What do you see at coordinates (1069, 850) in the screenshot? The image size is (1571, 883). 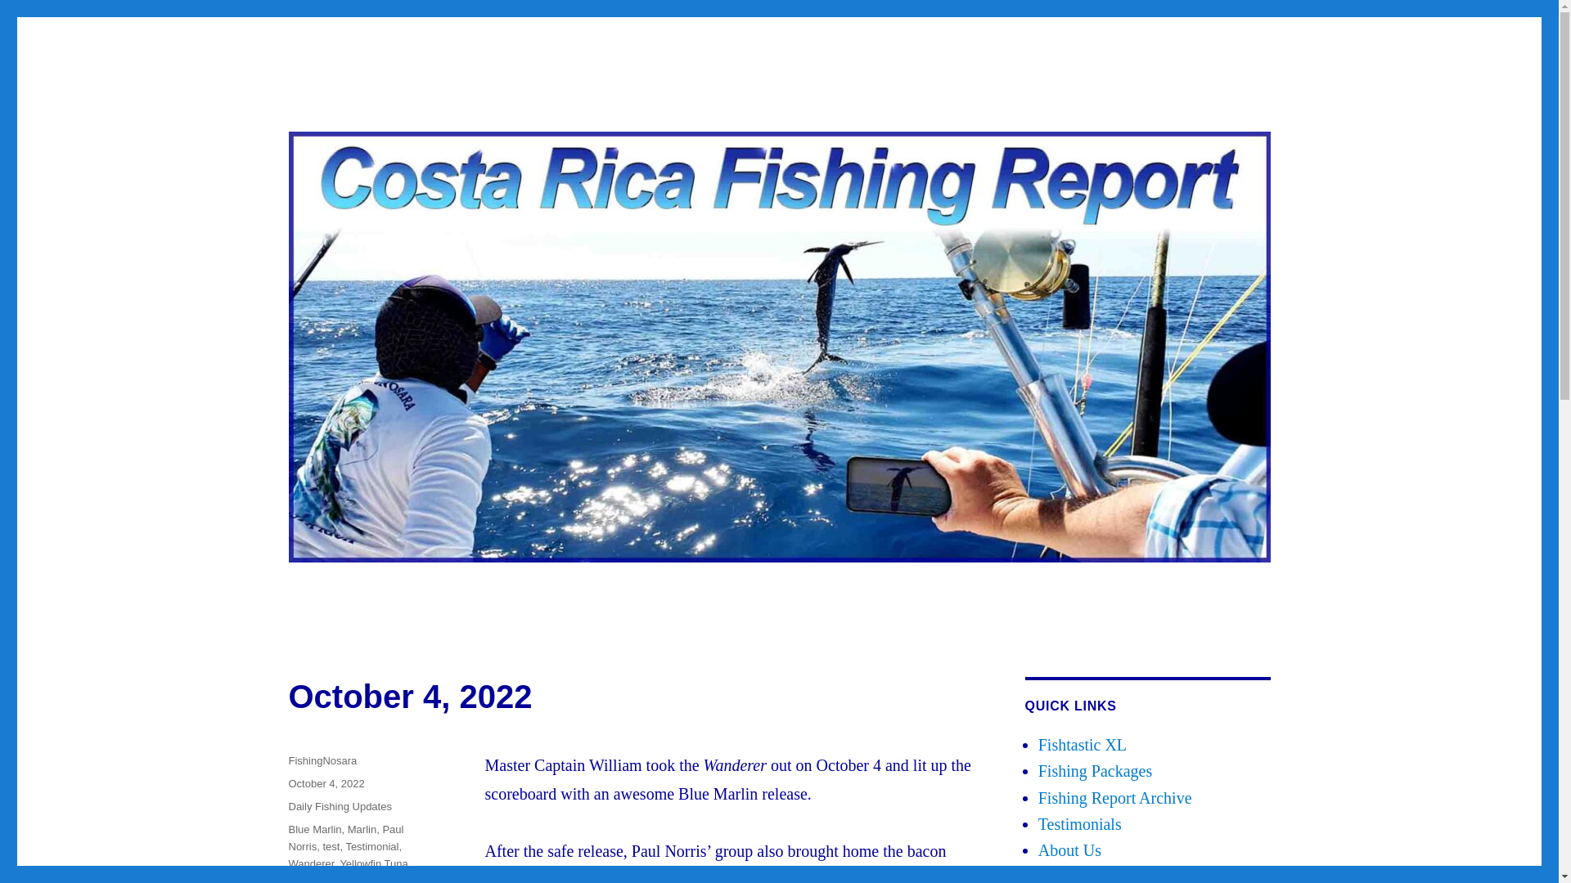 I see `About Us` at bounding box center [1069, 850].